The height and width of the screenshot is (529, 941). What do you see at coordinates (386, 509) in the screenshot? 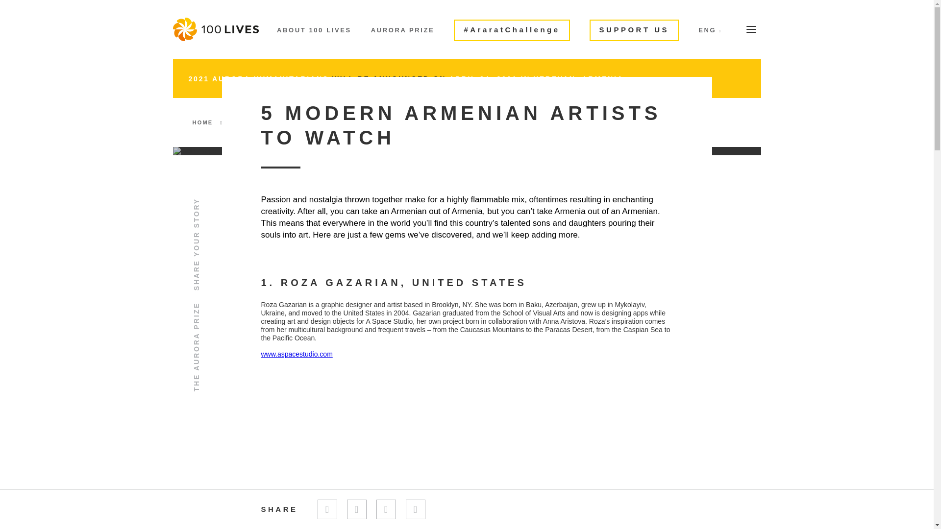
I see `Share via E-mail` at bounding box center [386, 509].